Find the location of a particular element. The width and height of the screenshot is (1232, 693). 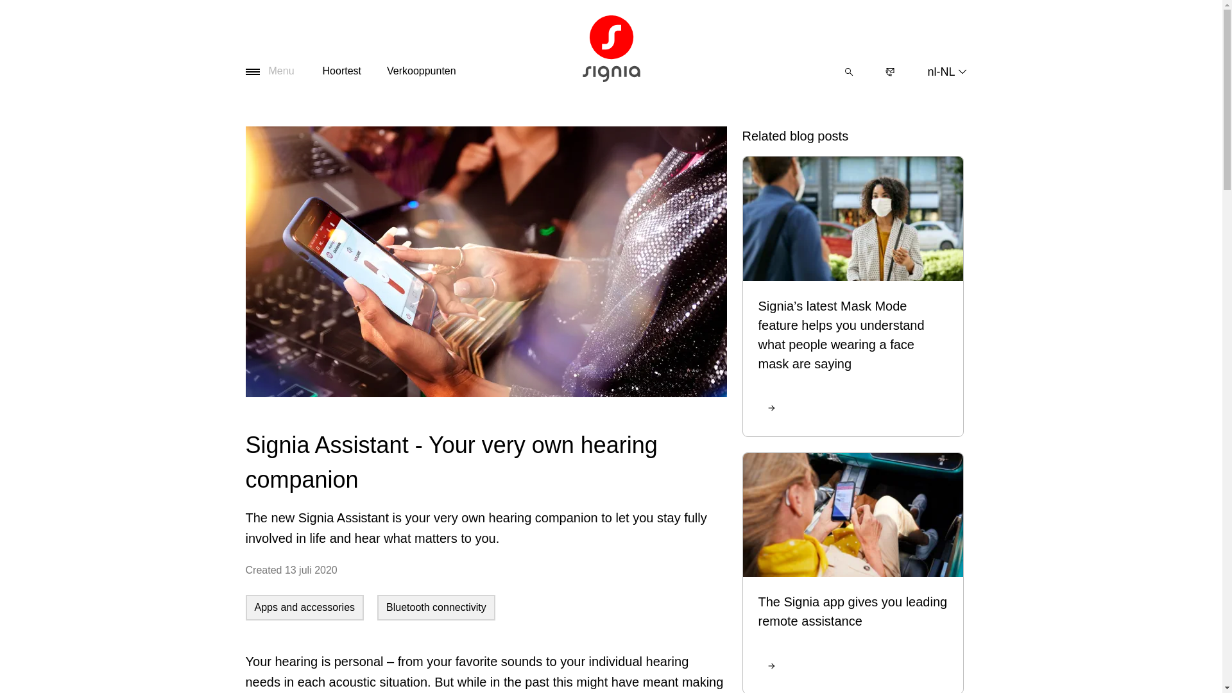

nl-NL is located at coordinates (947, 71).